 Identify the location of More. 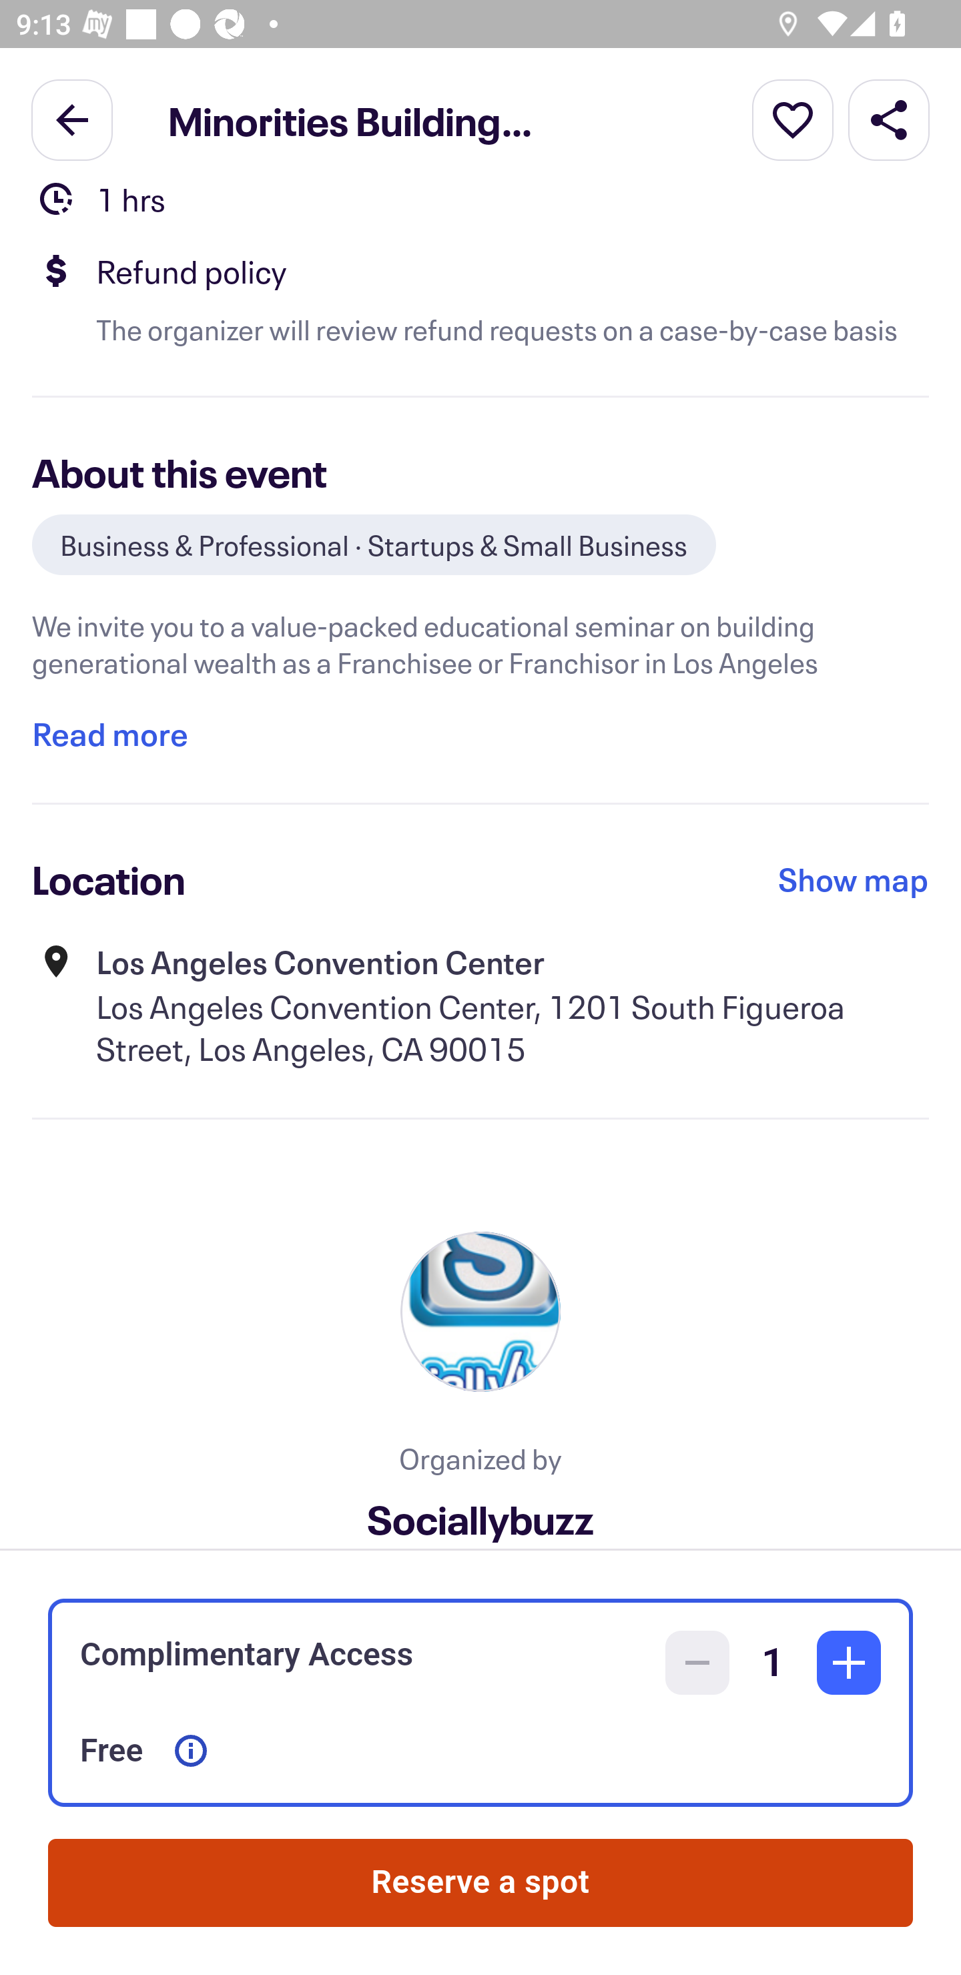
(793, 119).